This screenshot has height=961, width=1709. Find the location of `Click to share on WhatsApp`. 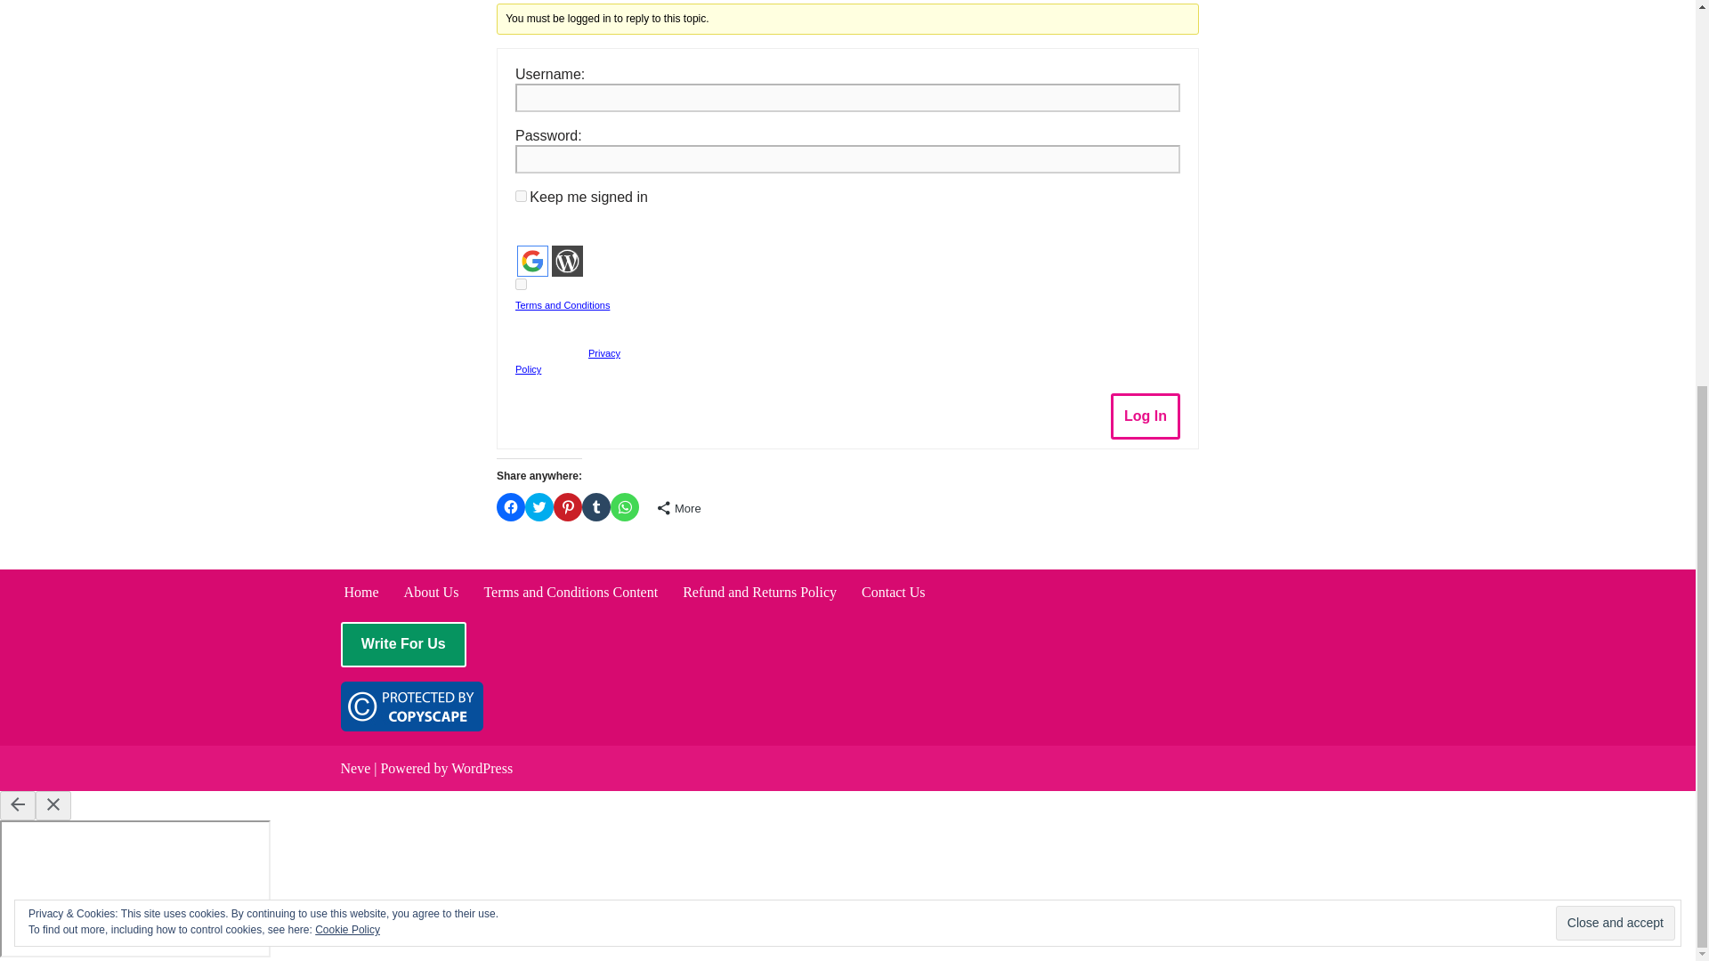

Click to share on WhatsApp is located at coordinates (625, 507).